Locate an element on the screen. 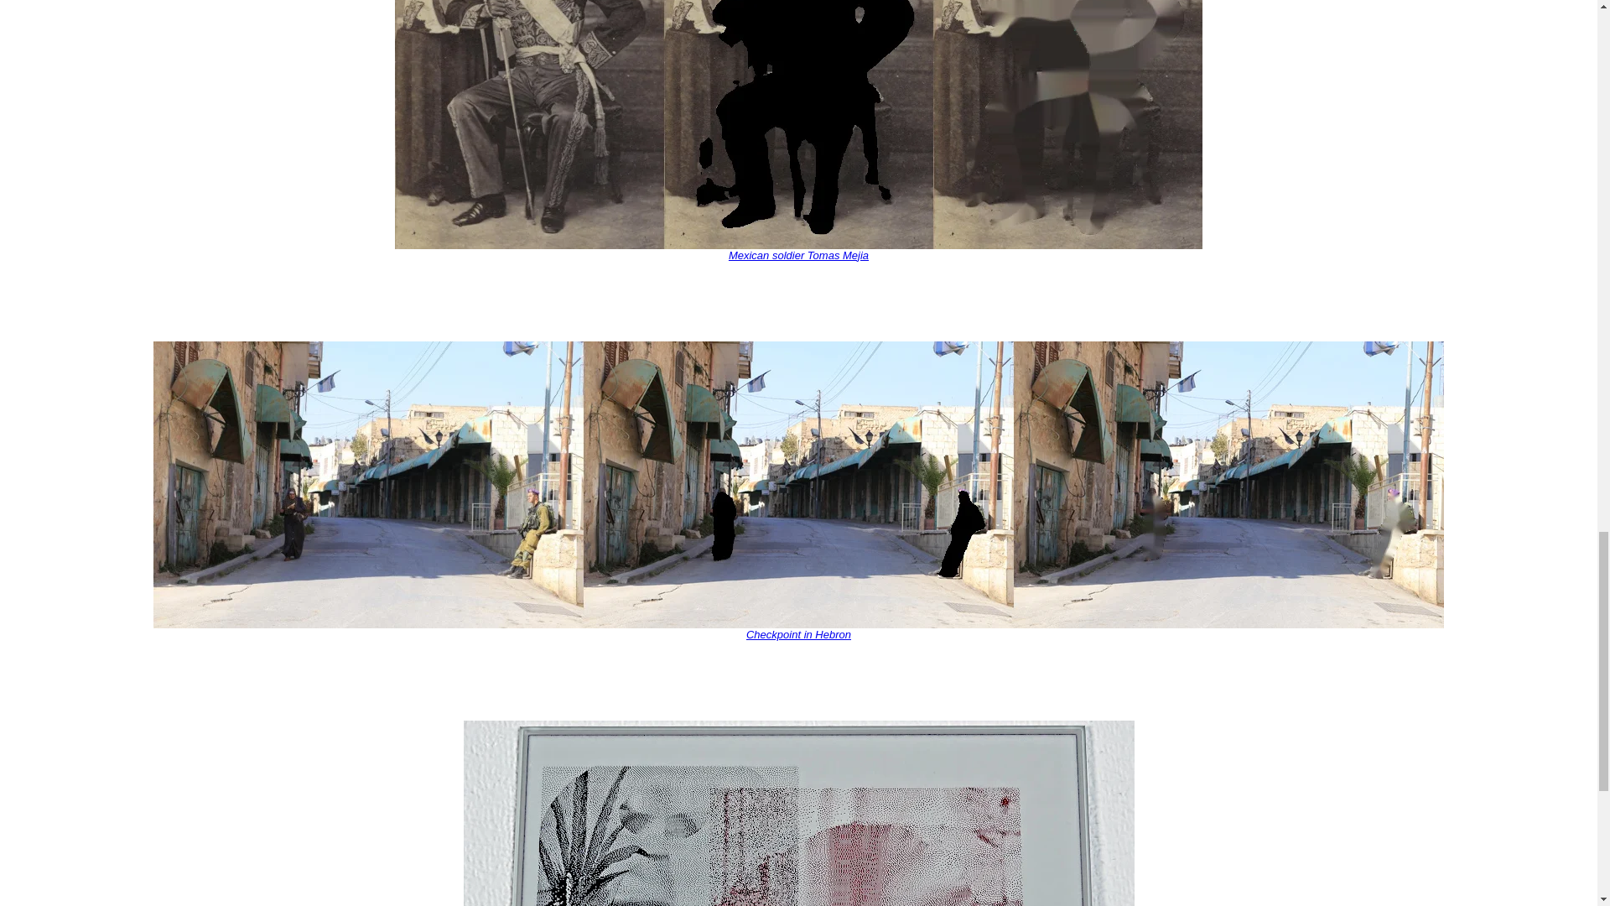 The image size is (1610, 906). Checkpoint in Hebron is located at coordinates (798, 634).